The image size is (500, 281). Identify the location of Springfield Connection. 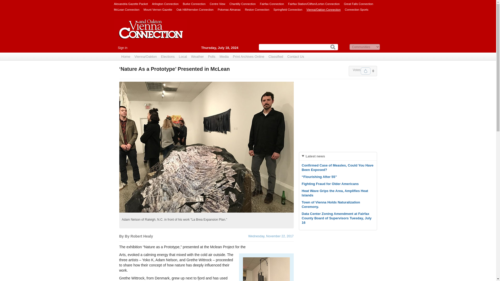
(288, 9).